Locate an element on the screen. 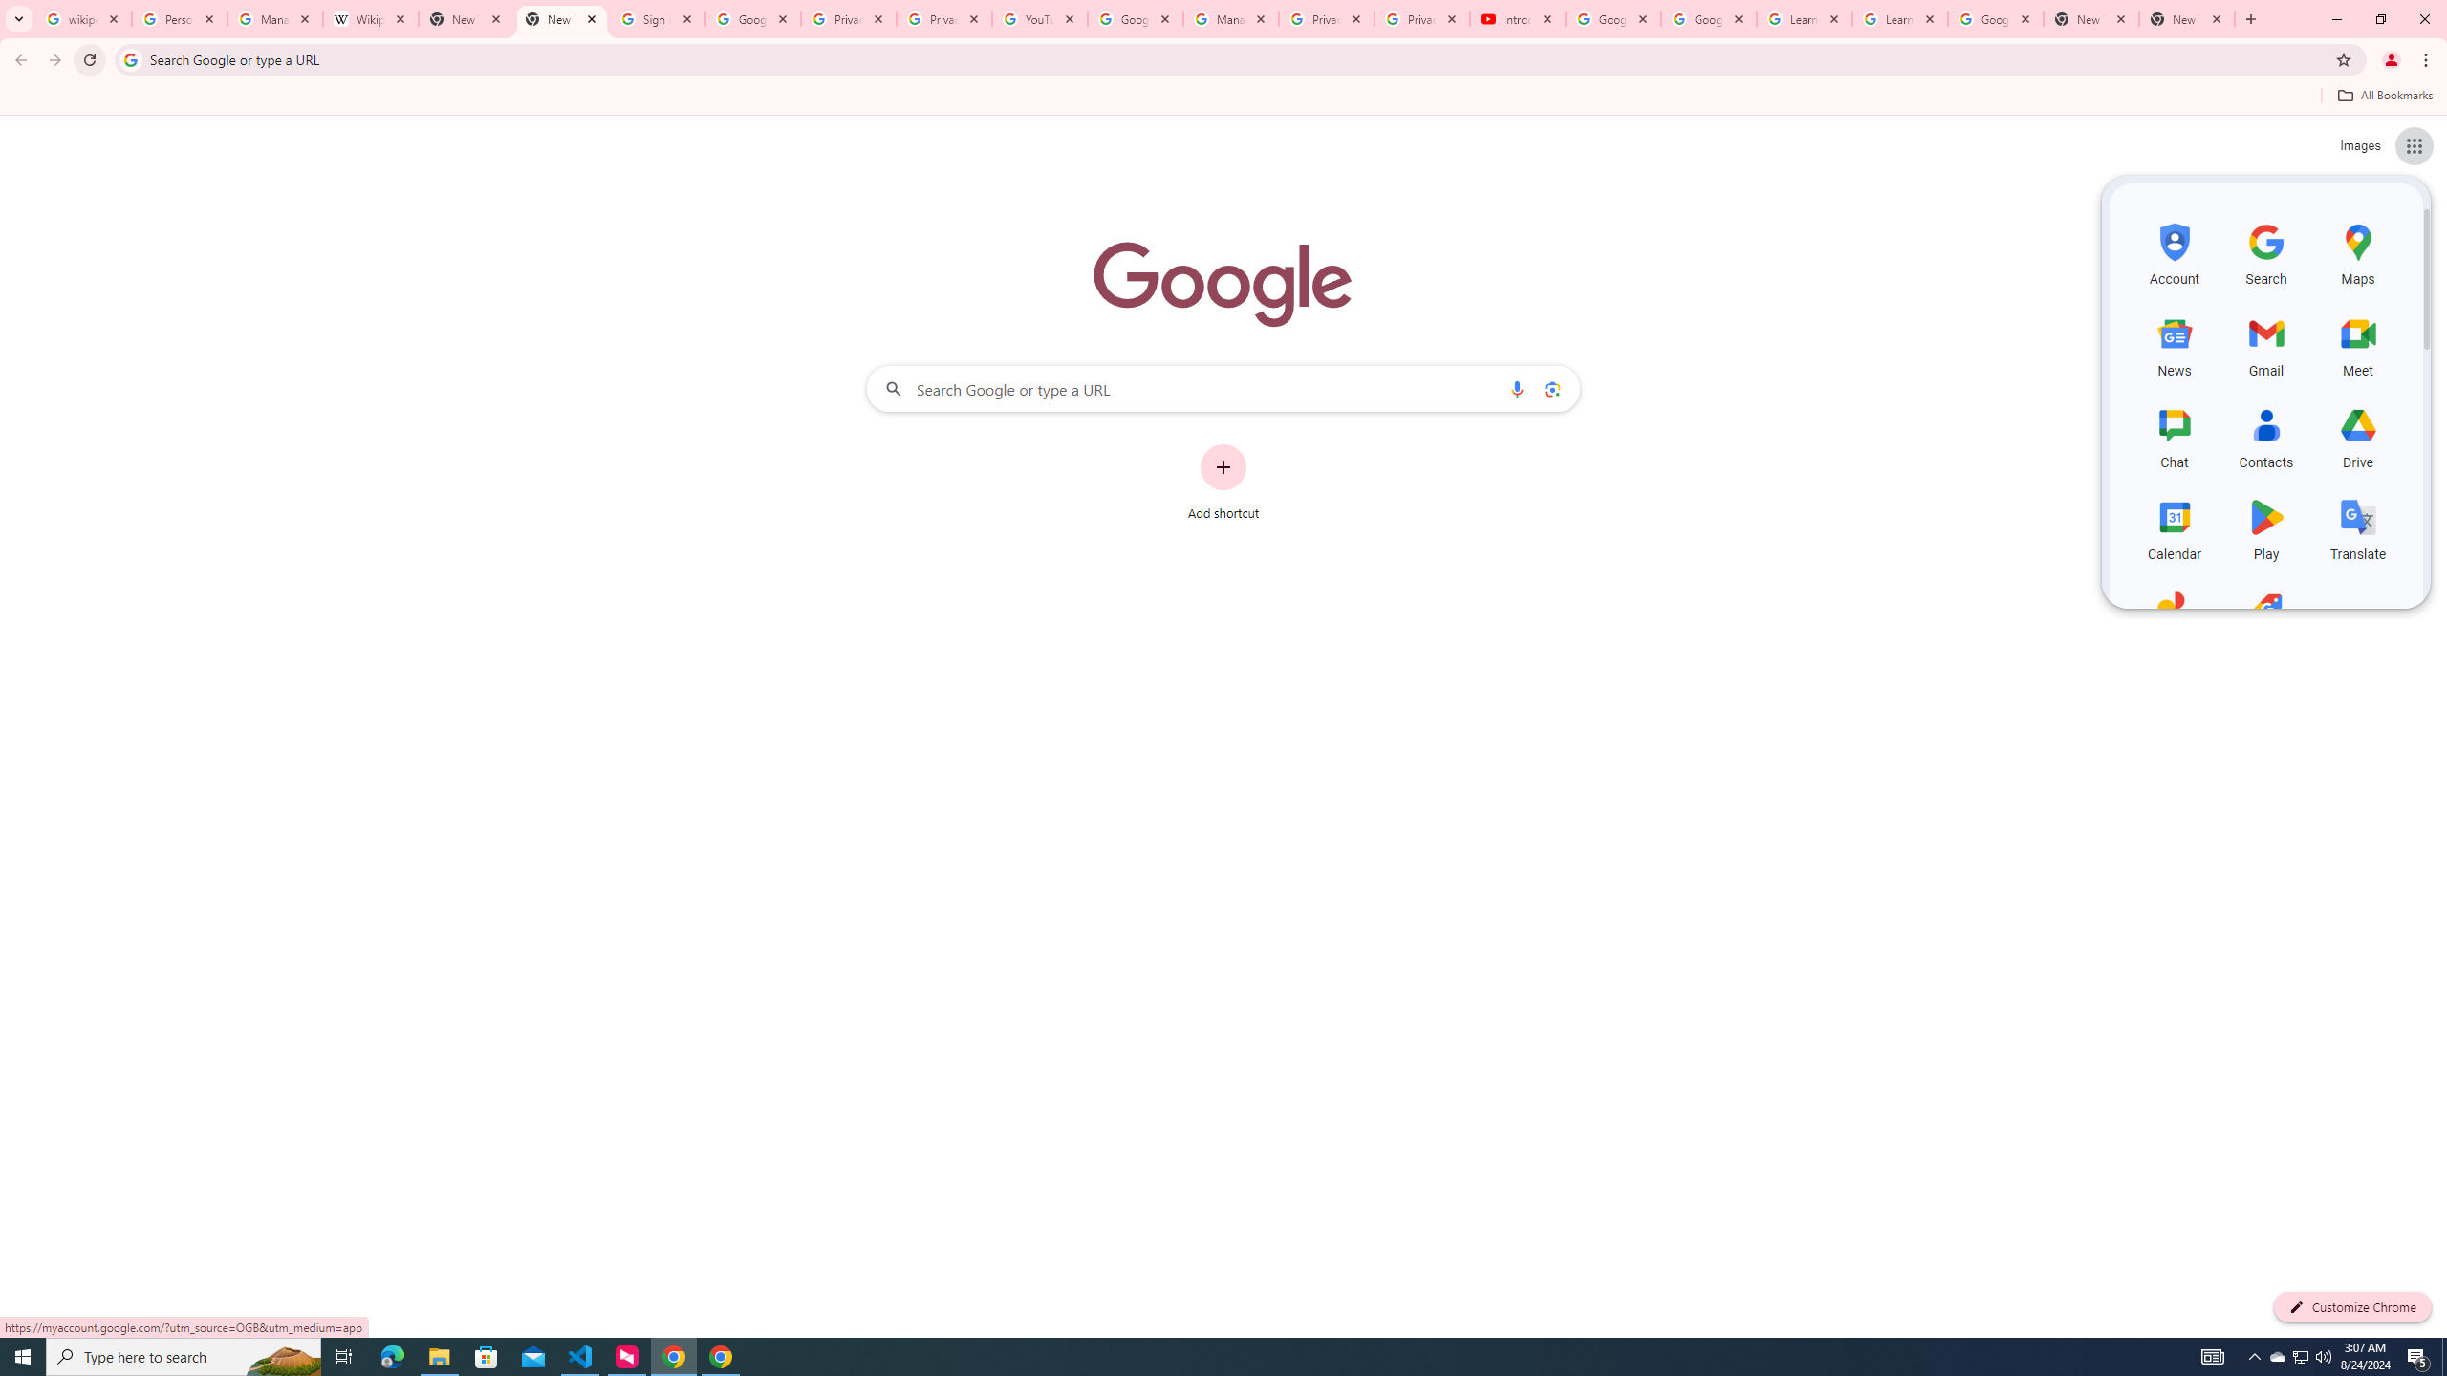 Image resolution: width=2447 pixels, height=1376 pixels. Personalization & Google Search results - Google Search Help is located at coordinates (178, 19).